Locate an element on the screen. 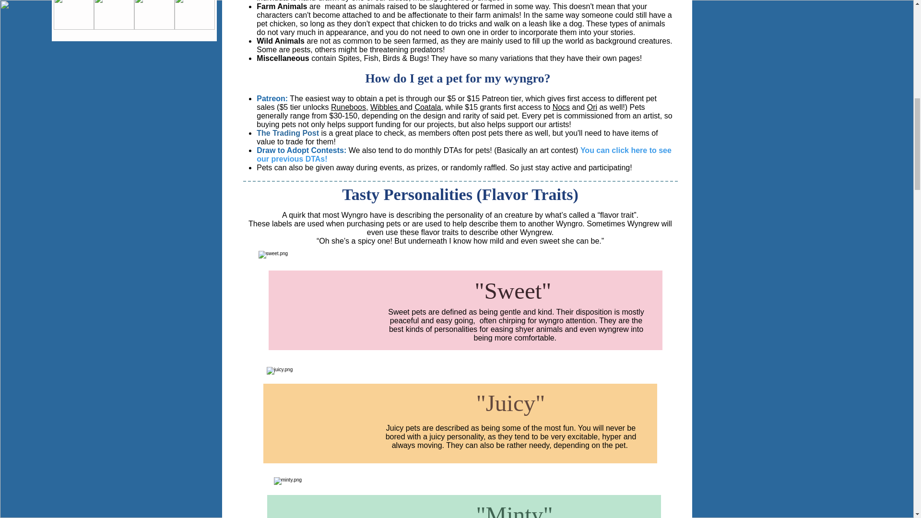 This screenshot has width=921, height=518. Patreon is located at coordinates (496, 98).